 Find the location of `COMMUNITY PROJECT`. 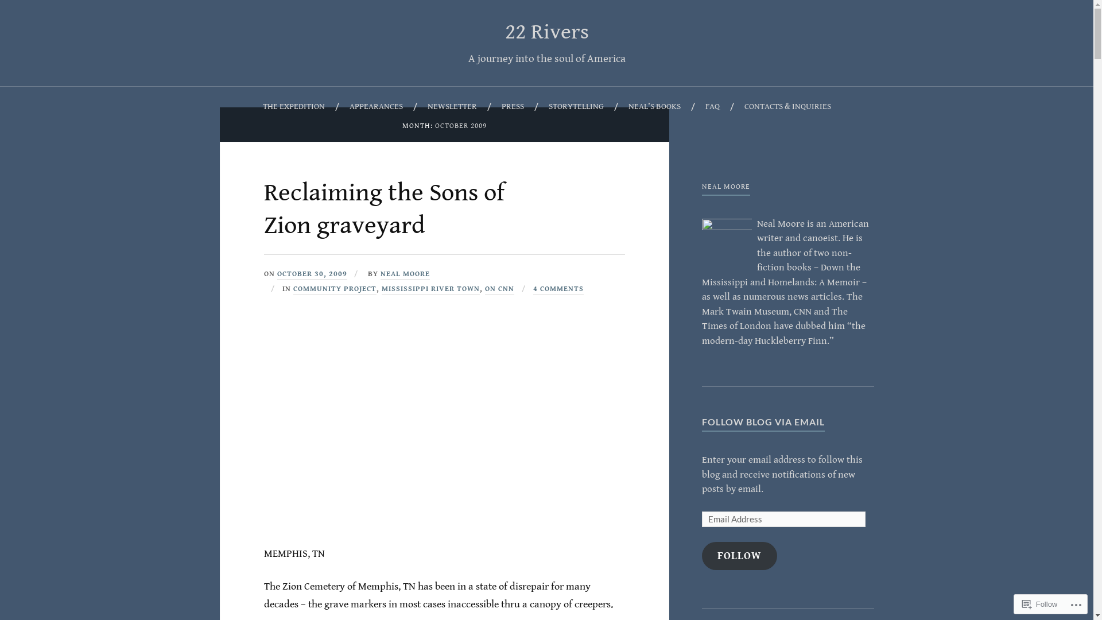

COMMUNITY PROJECT is located at coordinates (335, 289).